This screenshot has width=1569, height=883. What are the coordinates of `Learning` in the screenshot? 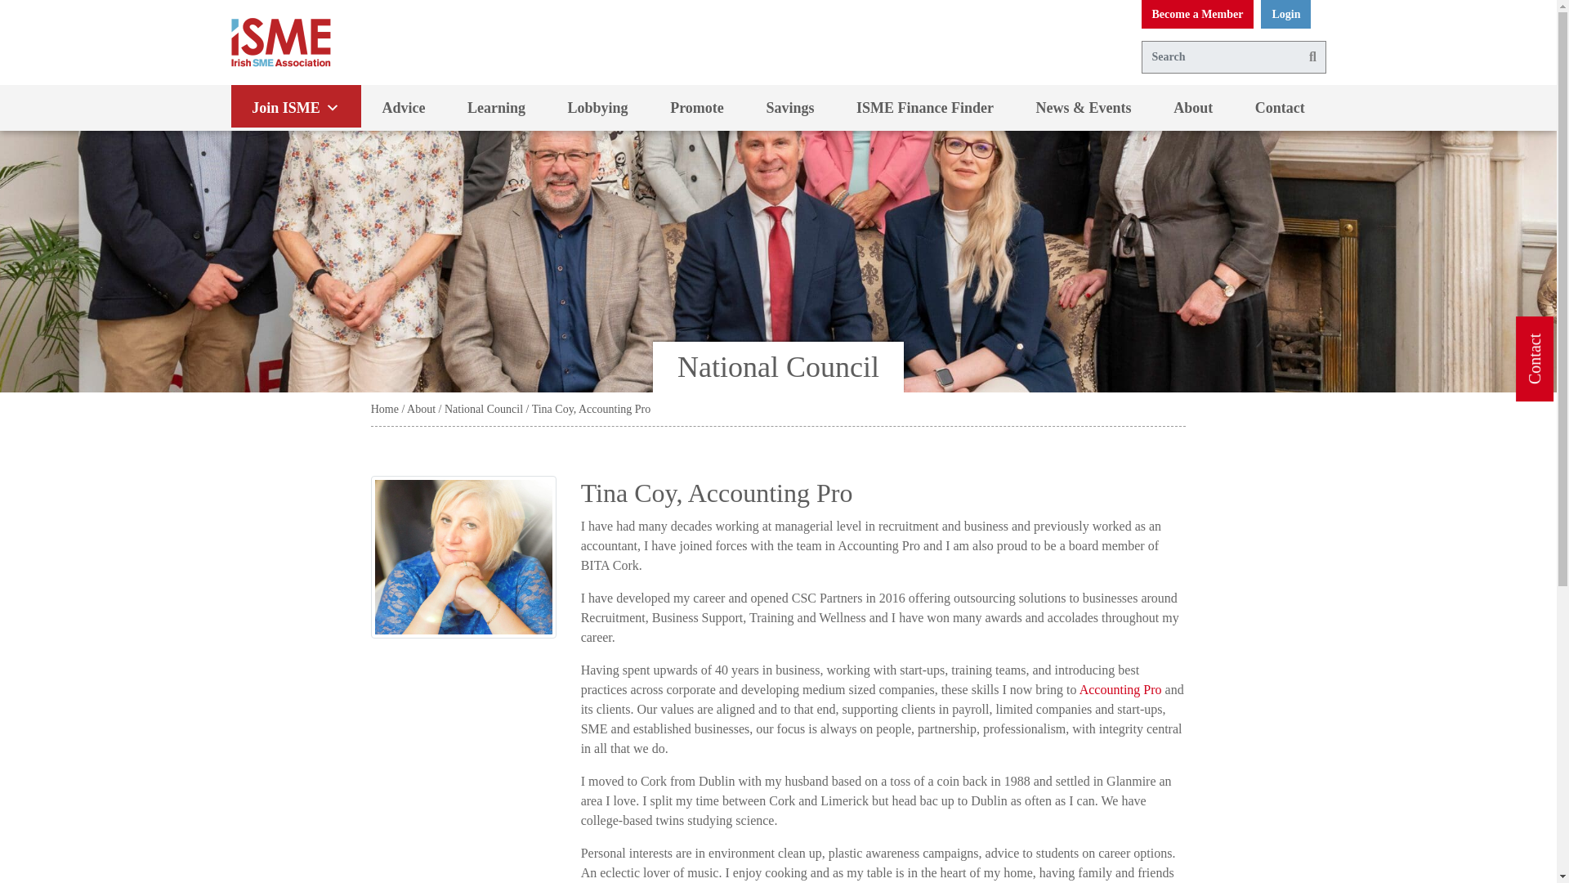 It's located at (495, 107).